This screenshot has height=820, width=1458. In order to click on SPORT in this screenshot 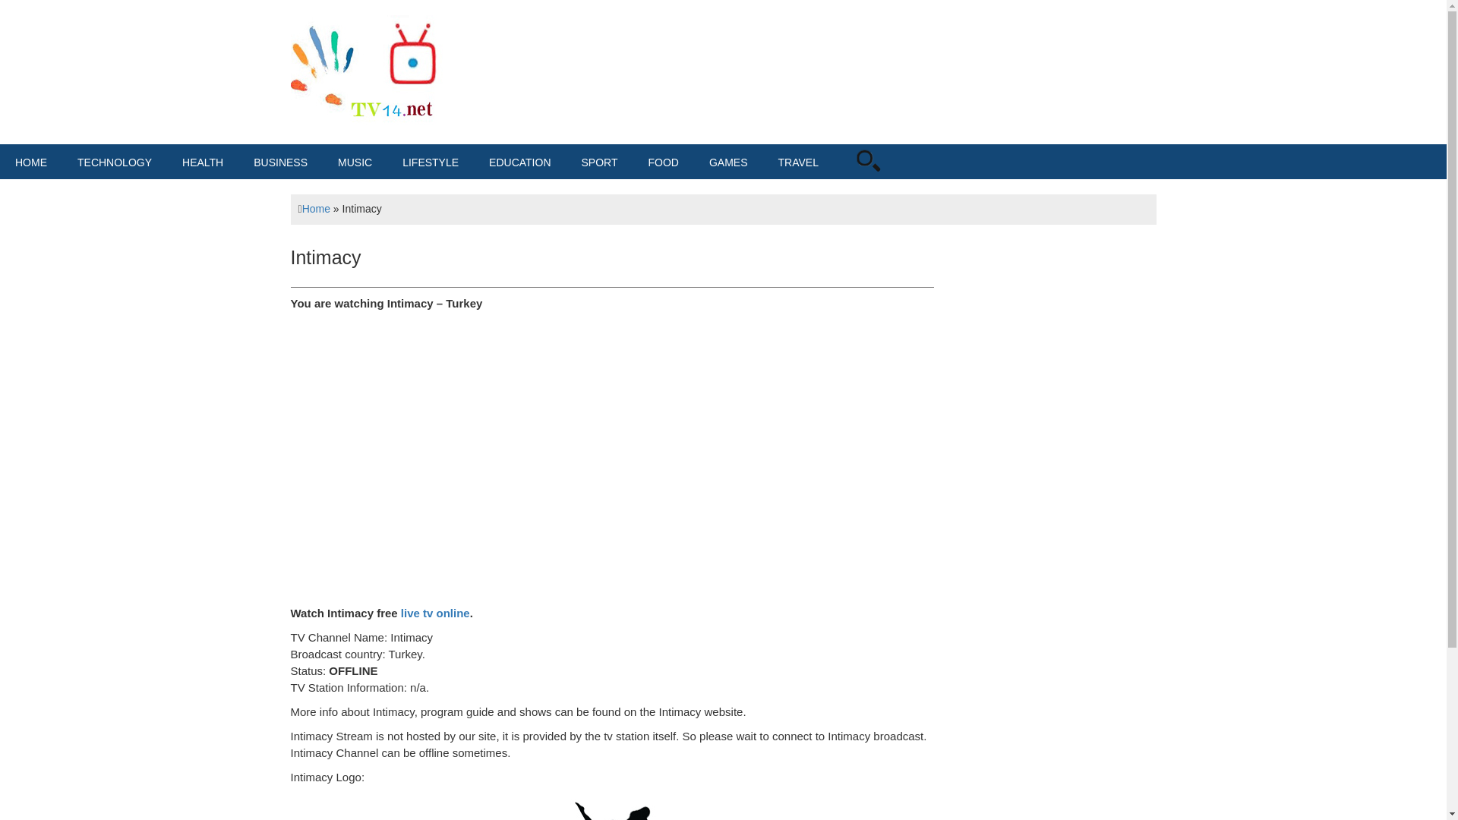, I will do `click(600, 162)`.